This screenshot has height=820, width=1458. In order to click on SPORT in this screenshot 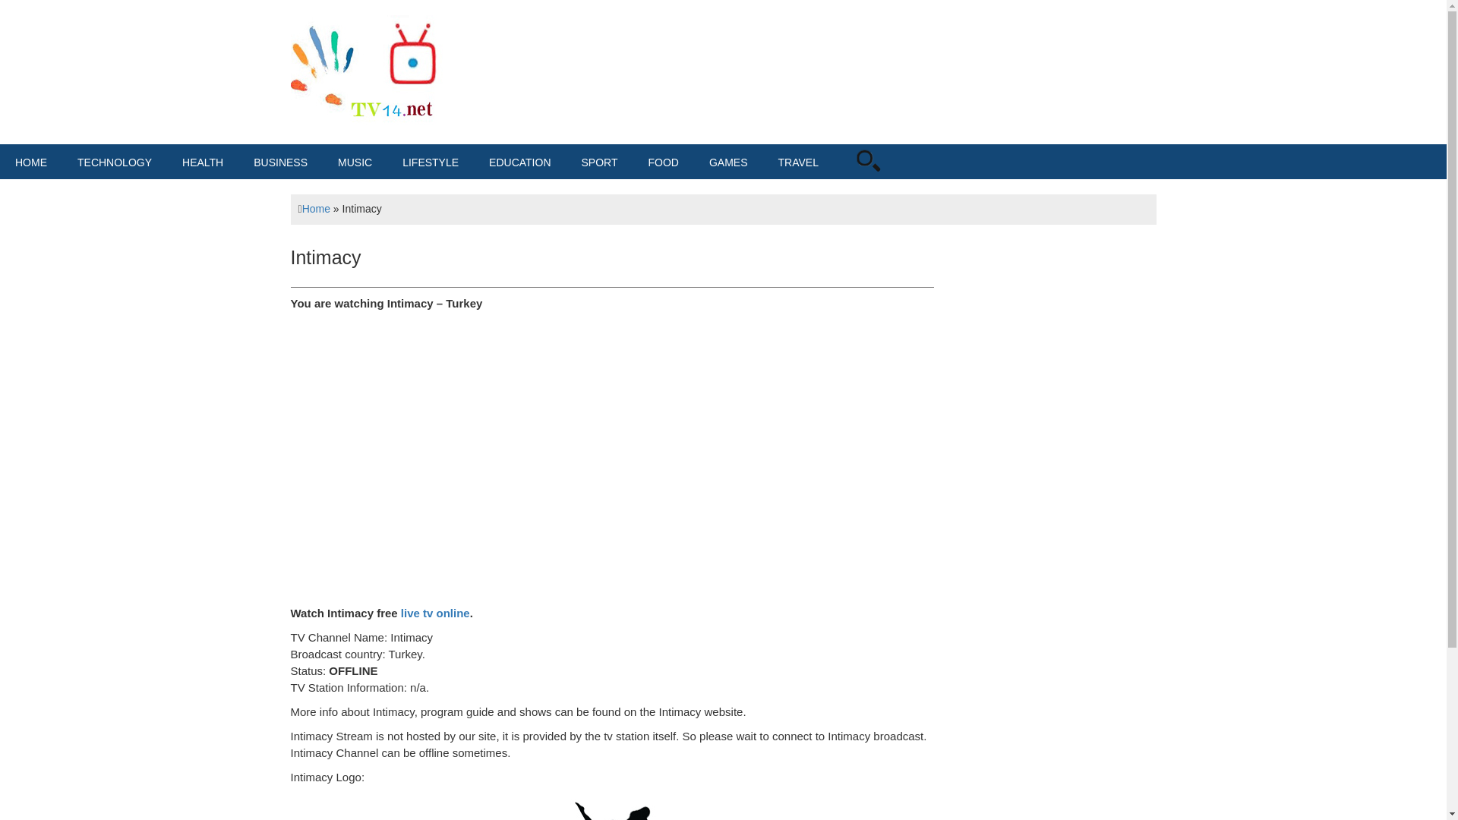, I will do `click(600, 162)`.